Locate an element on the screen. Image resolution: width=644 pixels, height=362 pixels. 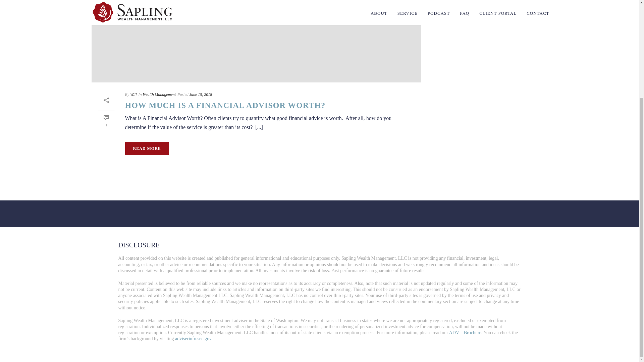
adviserinfo.sec.gov is located at coordinates (193, 339).